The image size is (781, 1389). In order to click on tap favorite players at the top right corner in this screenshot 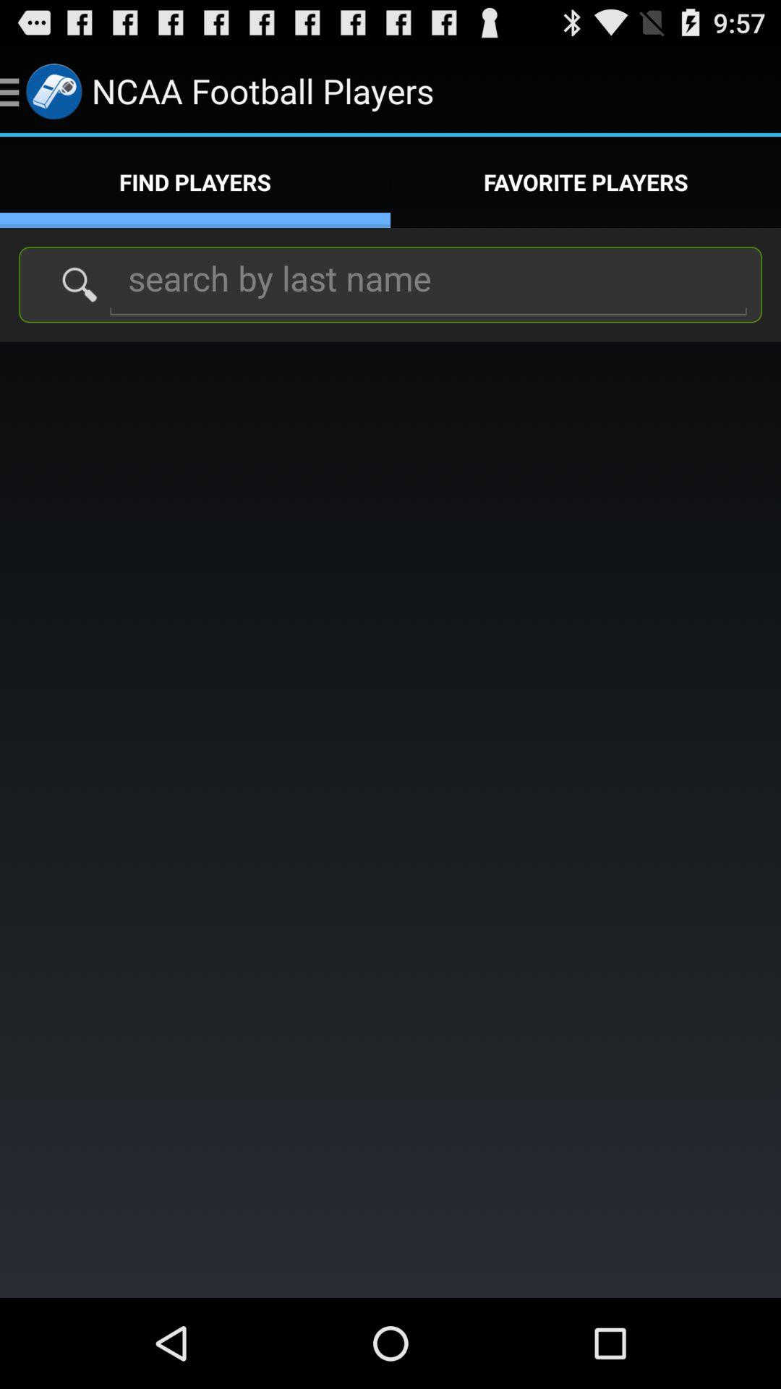, I will do `click(586, 182)`.